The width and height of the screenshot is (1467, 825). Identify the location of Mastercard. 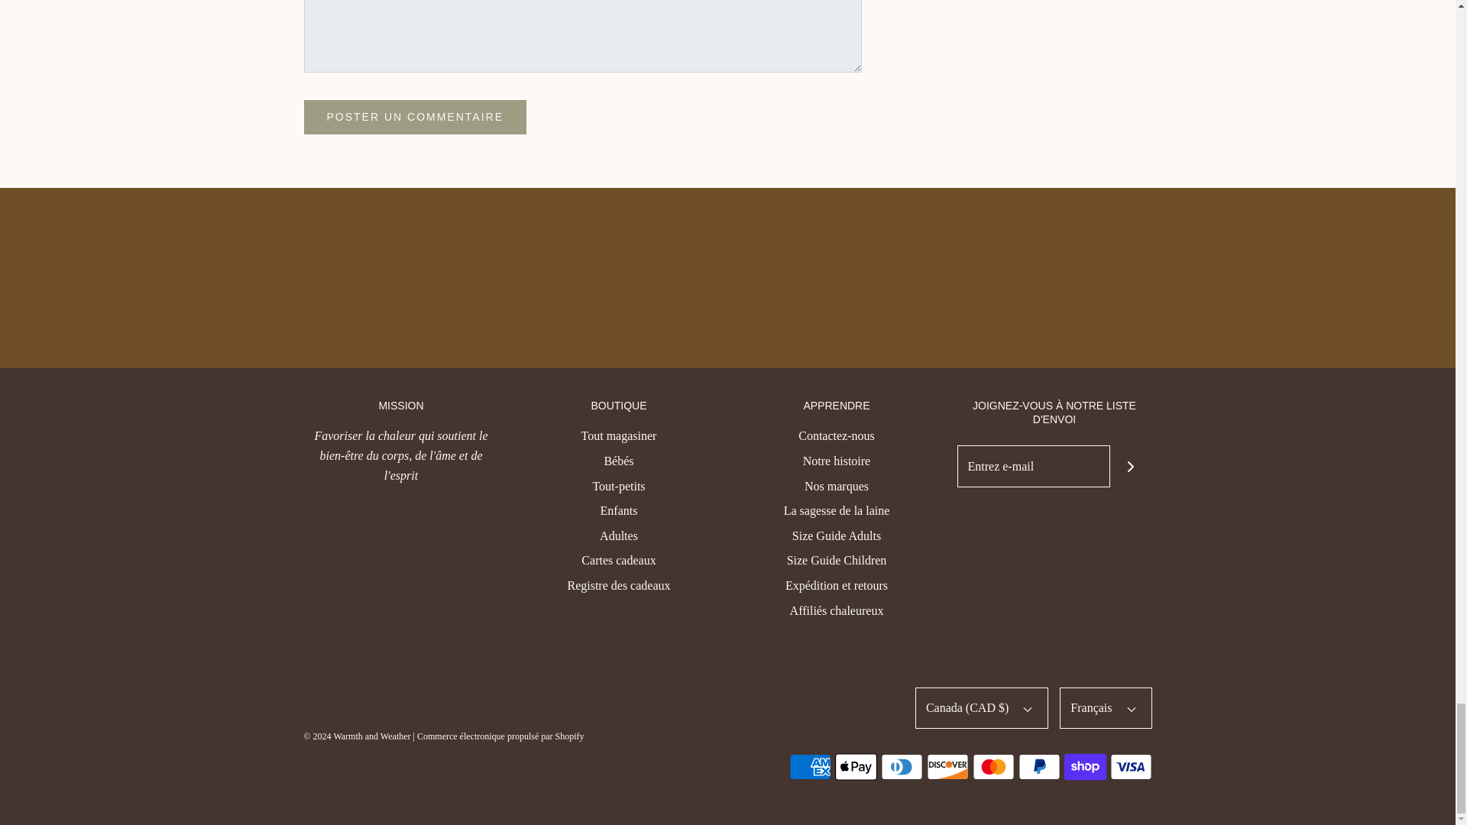
(992, 766).